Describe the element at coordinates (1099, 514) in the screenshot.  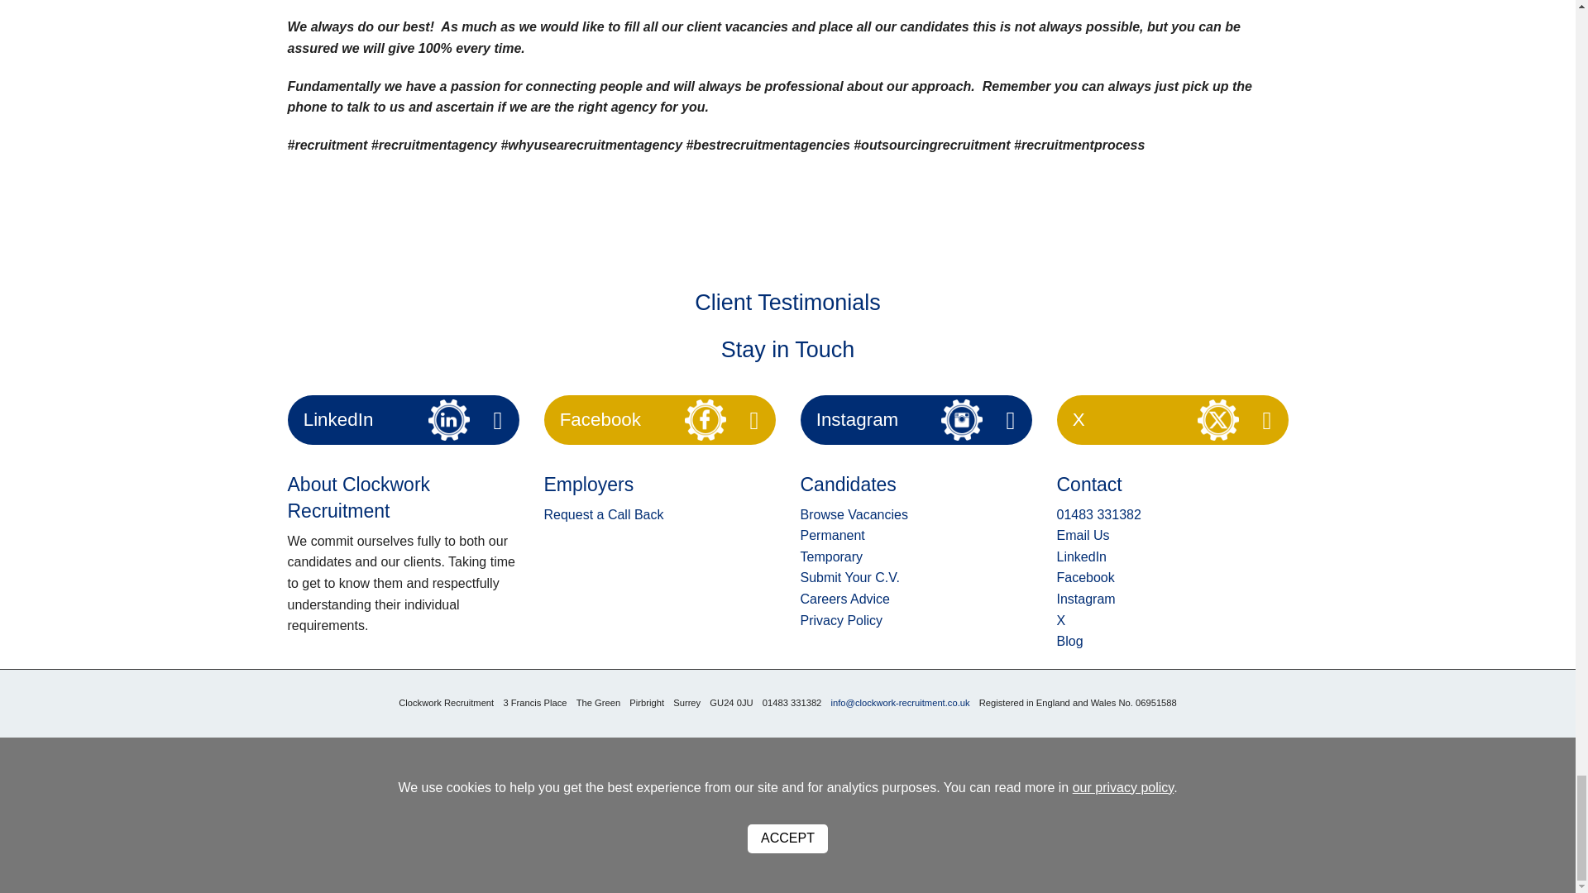
I see `01483 331382` at that location.